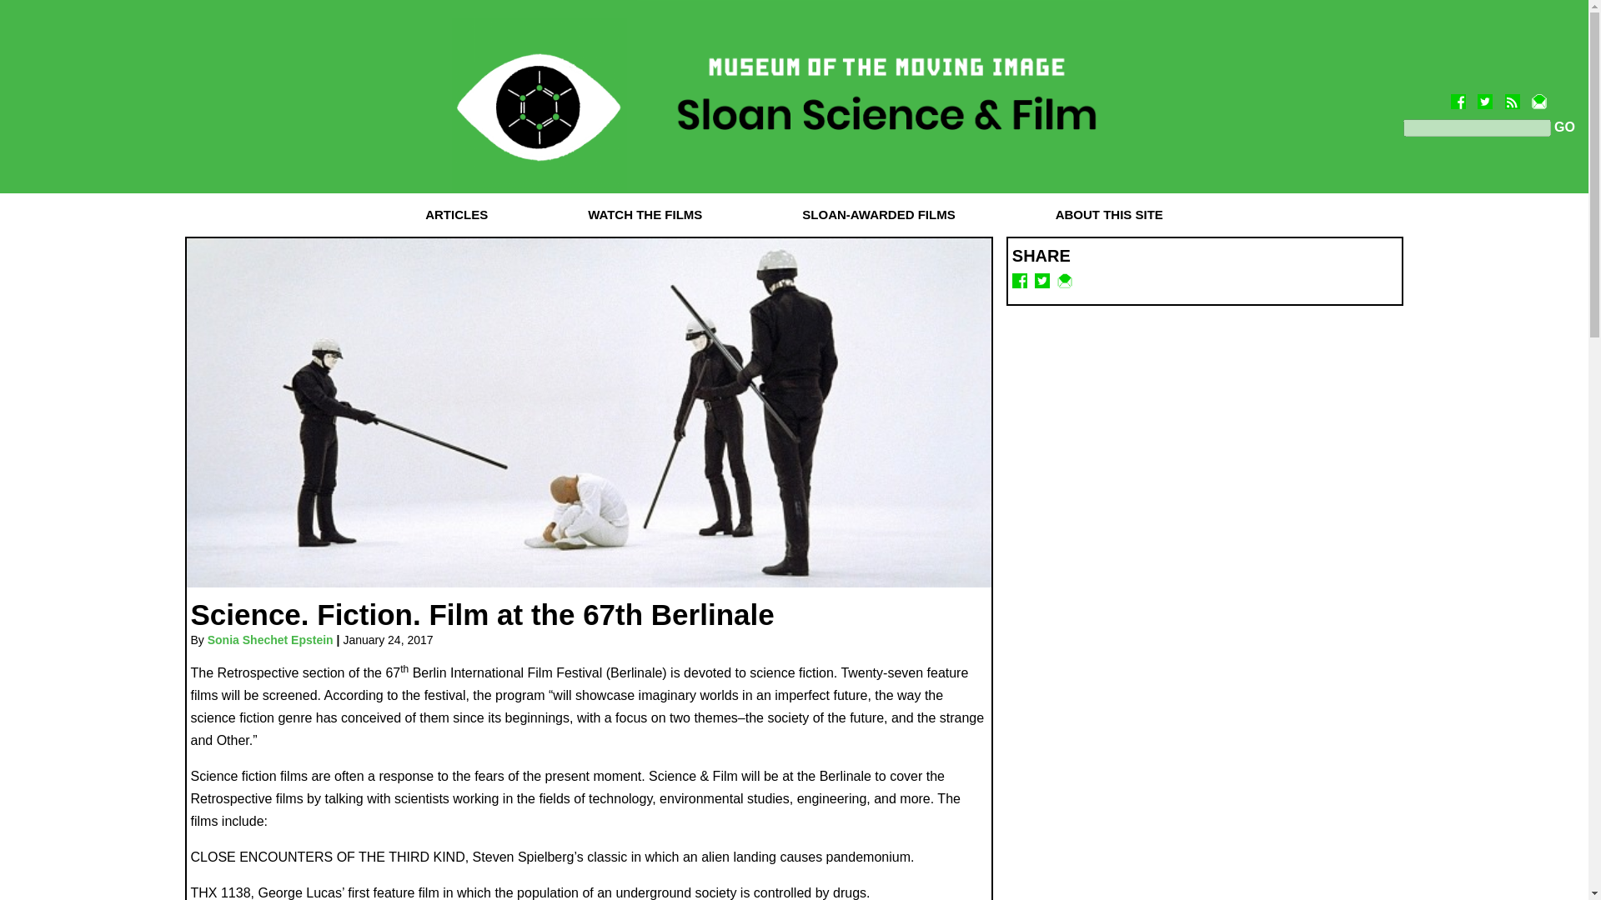 The height and width of the screenshot is (900, 1601). Describe the element at coordinates (645, 214) in the screenshot. I see `WATCH THE FILMS` at that location.